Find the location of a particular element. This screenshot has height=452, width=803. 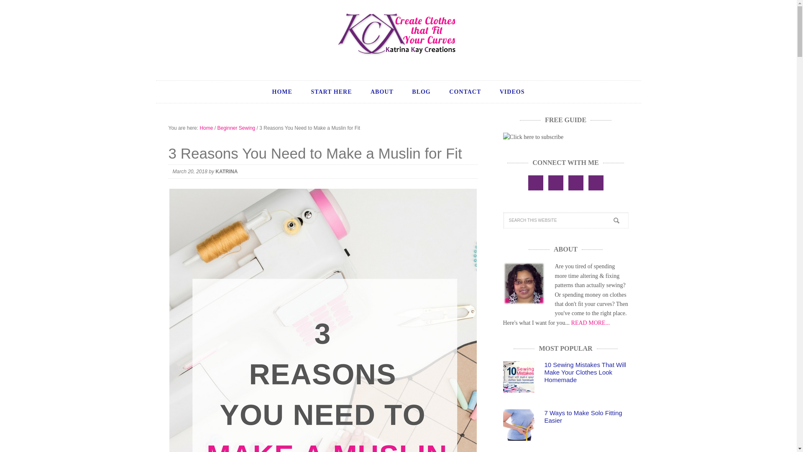

VIDEOS is located at coordinates (512, 92).